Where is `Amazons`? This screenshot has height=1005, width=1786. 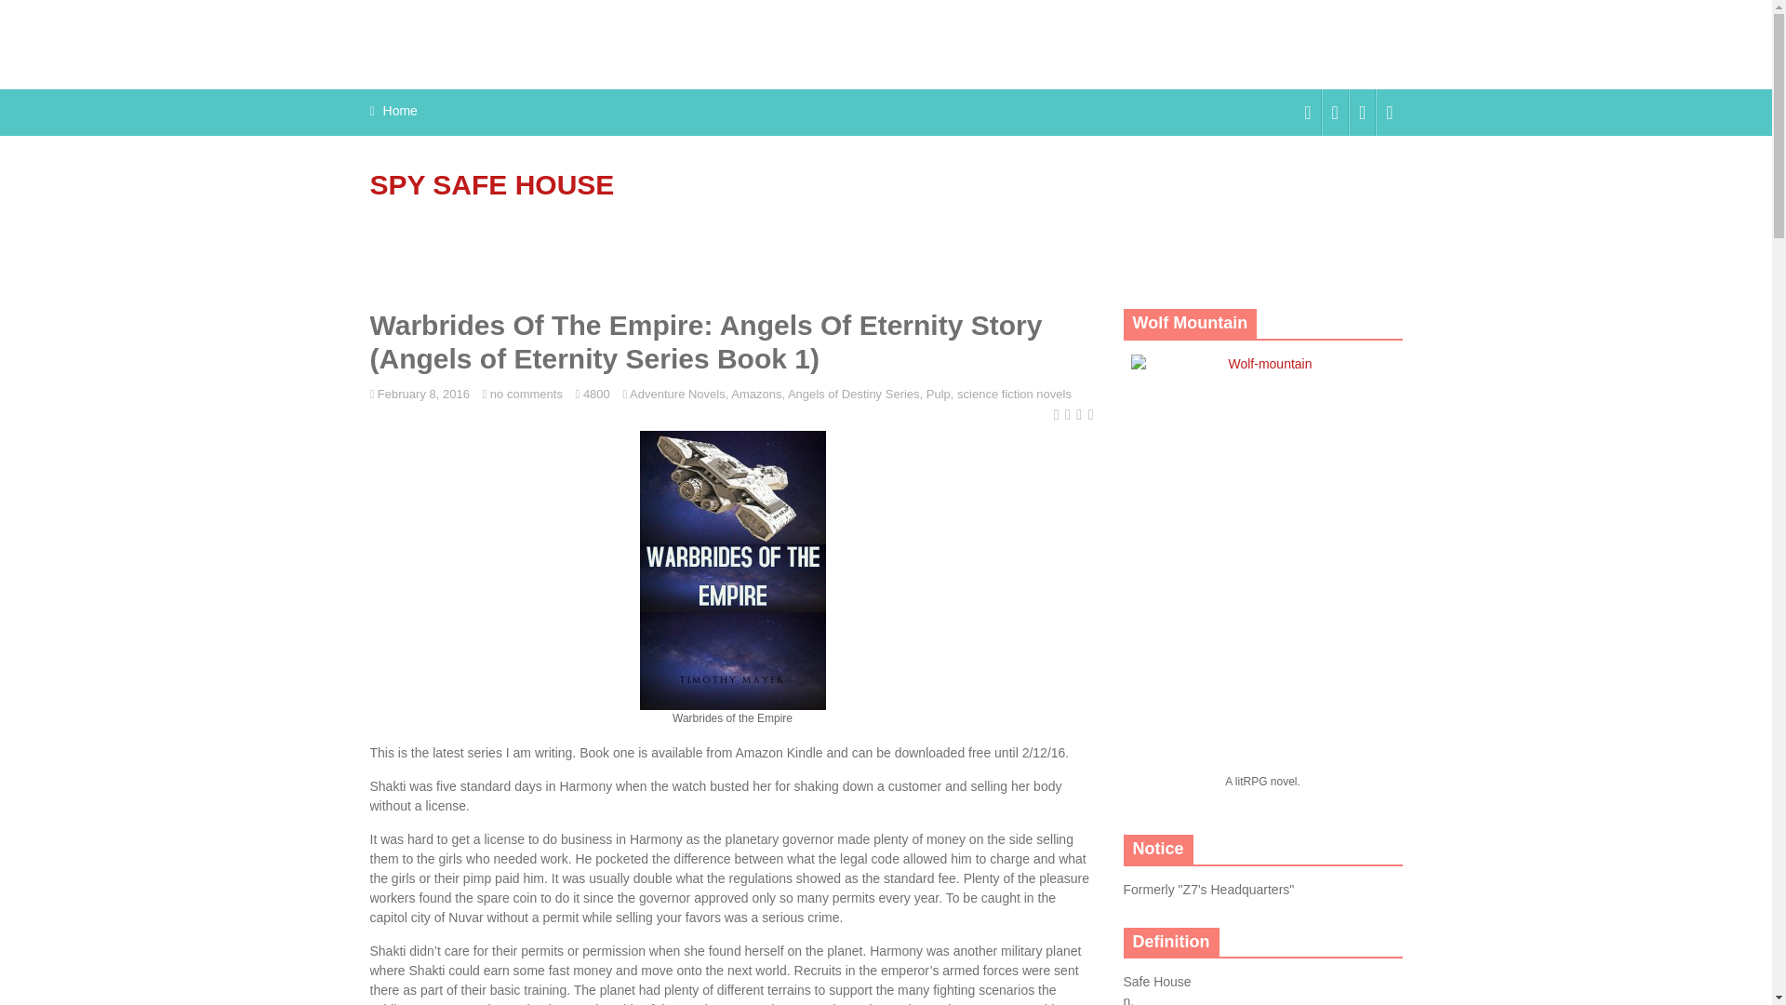
Amazons is located at coordinates (755, 393).